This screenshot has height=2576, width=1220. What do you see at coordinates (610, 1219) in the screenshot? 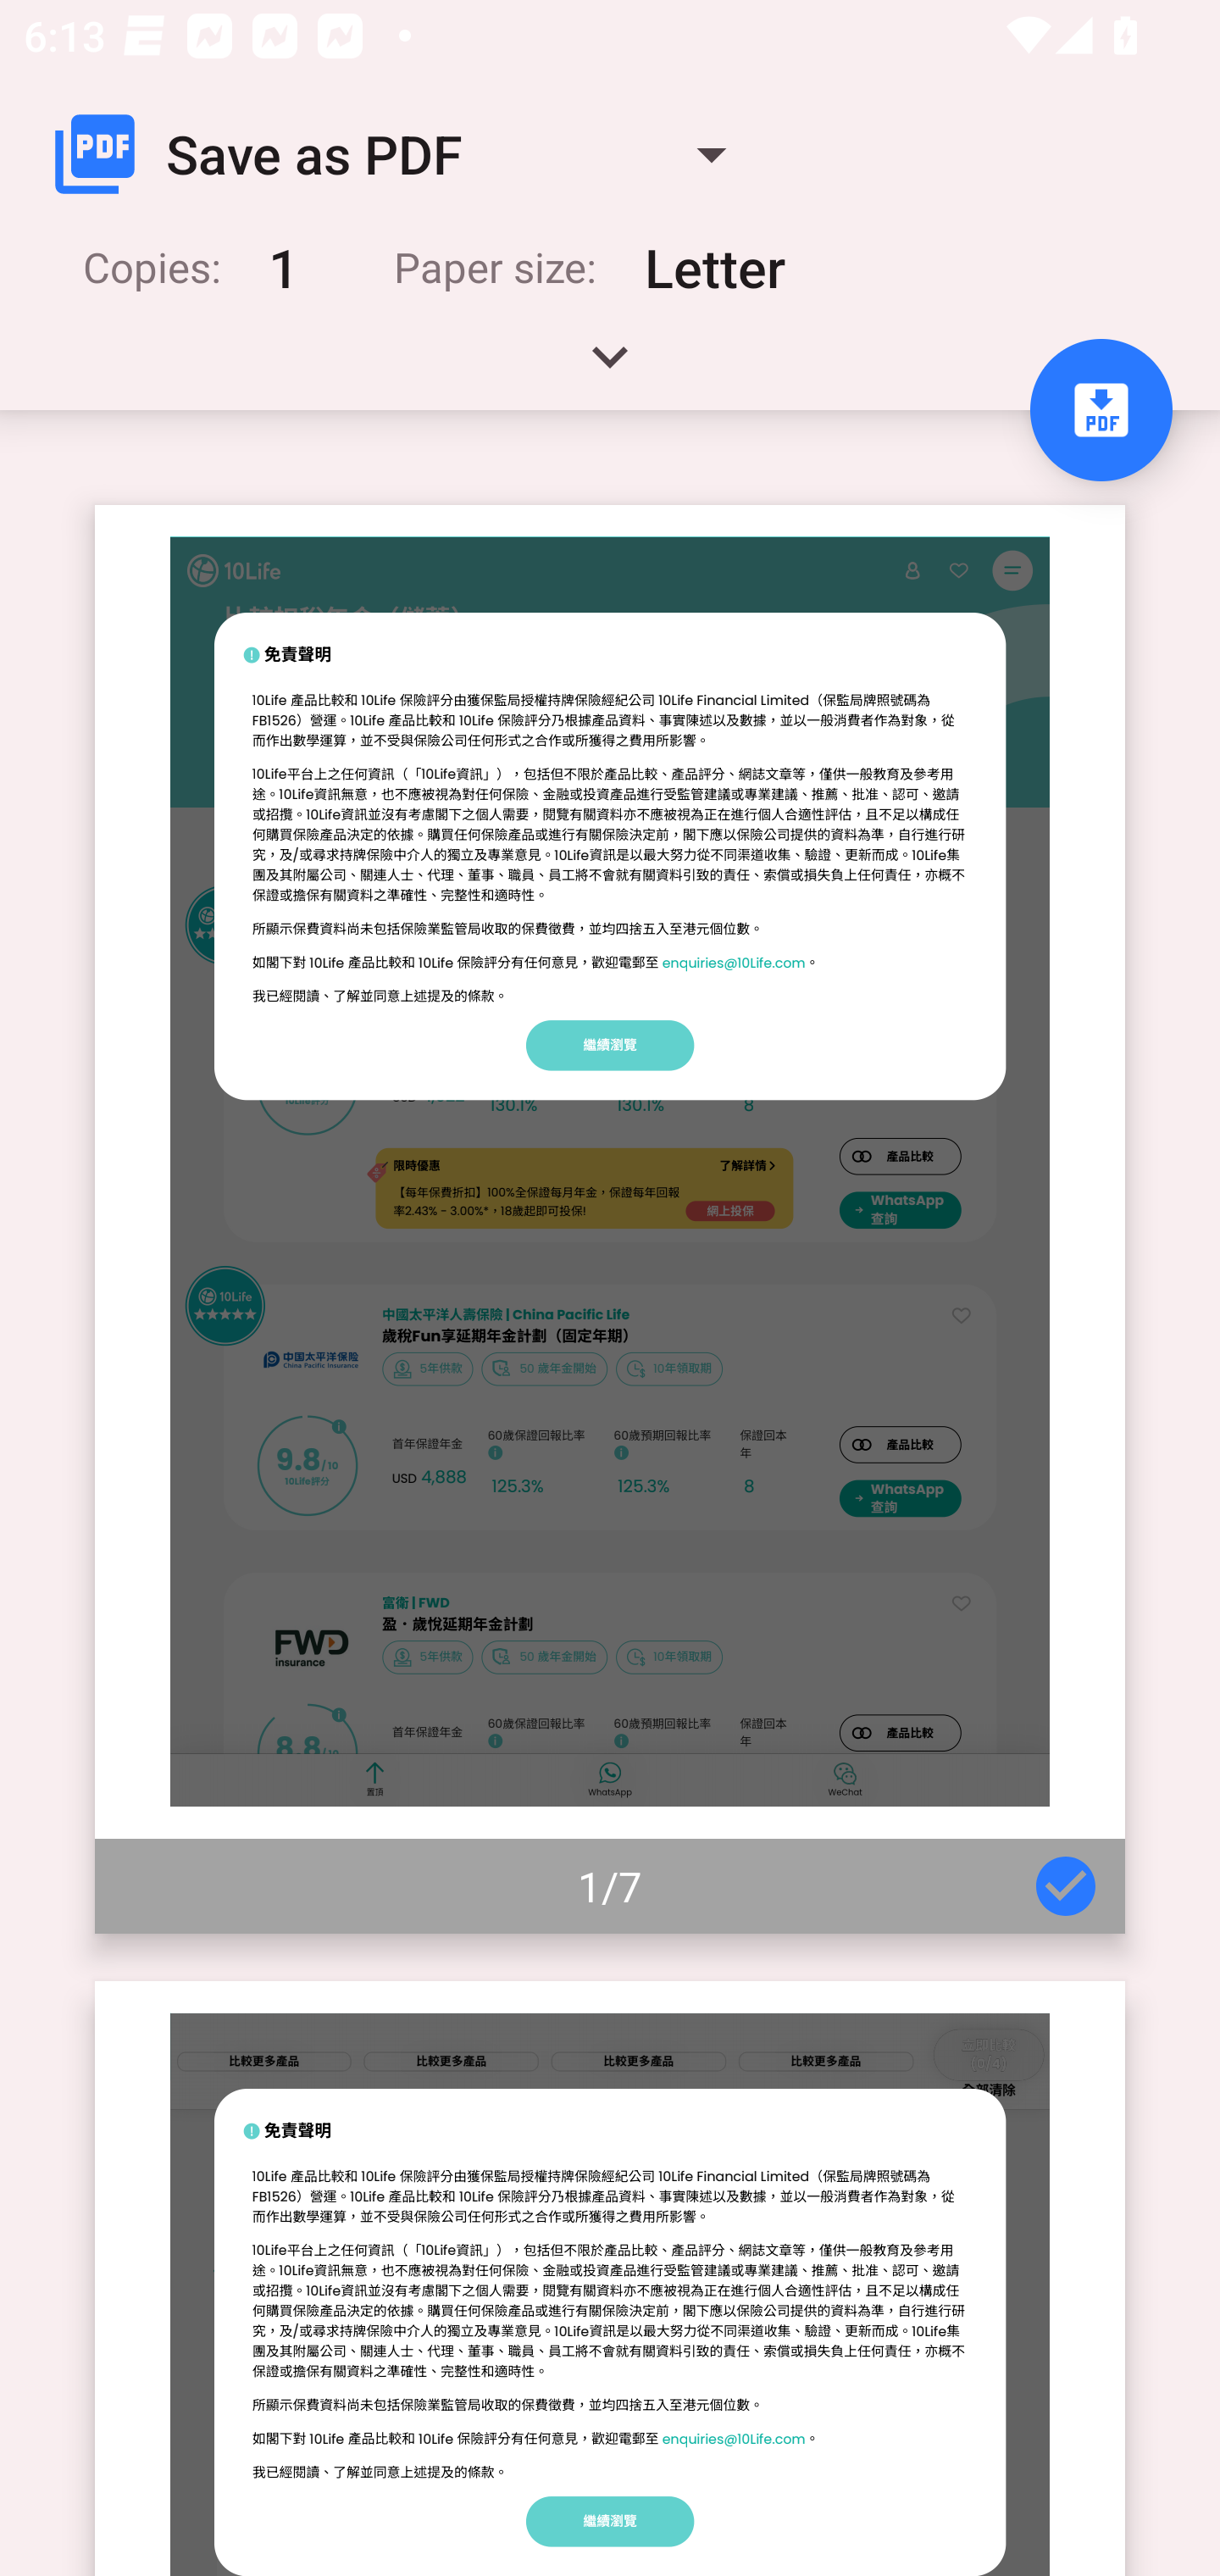
I see `Page 1 of 7 1/7` at bounding box center [610, 1219].